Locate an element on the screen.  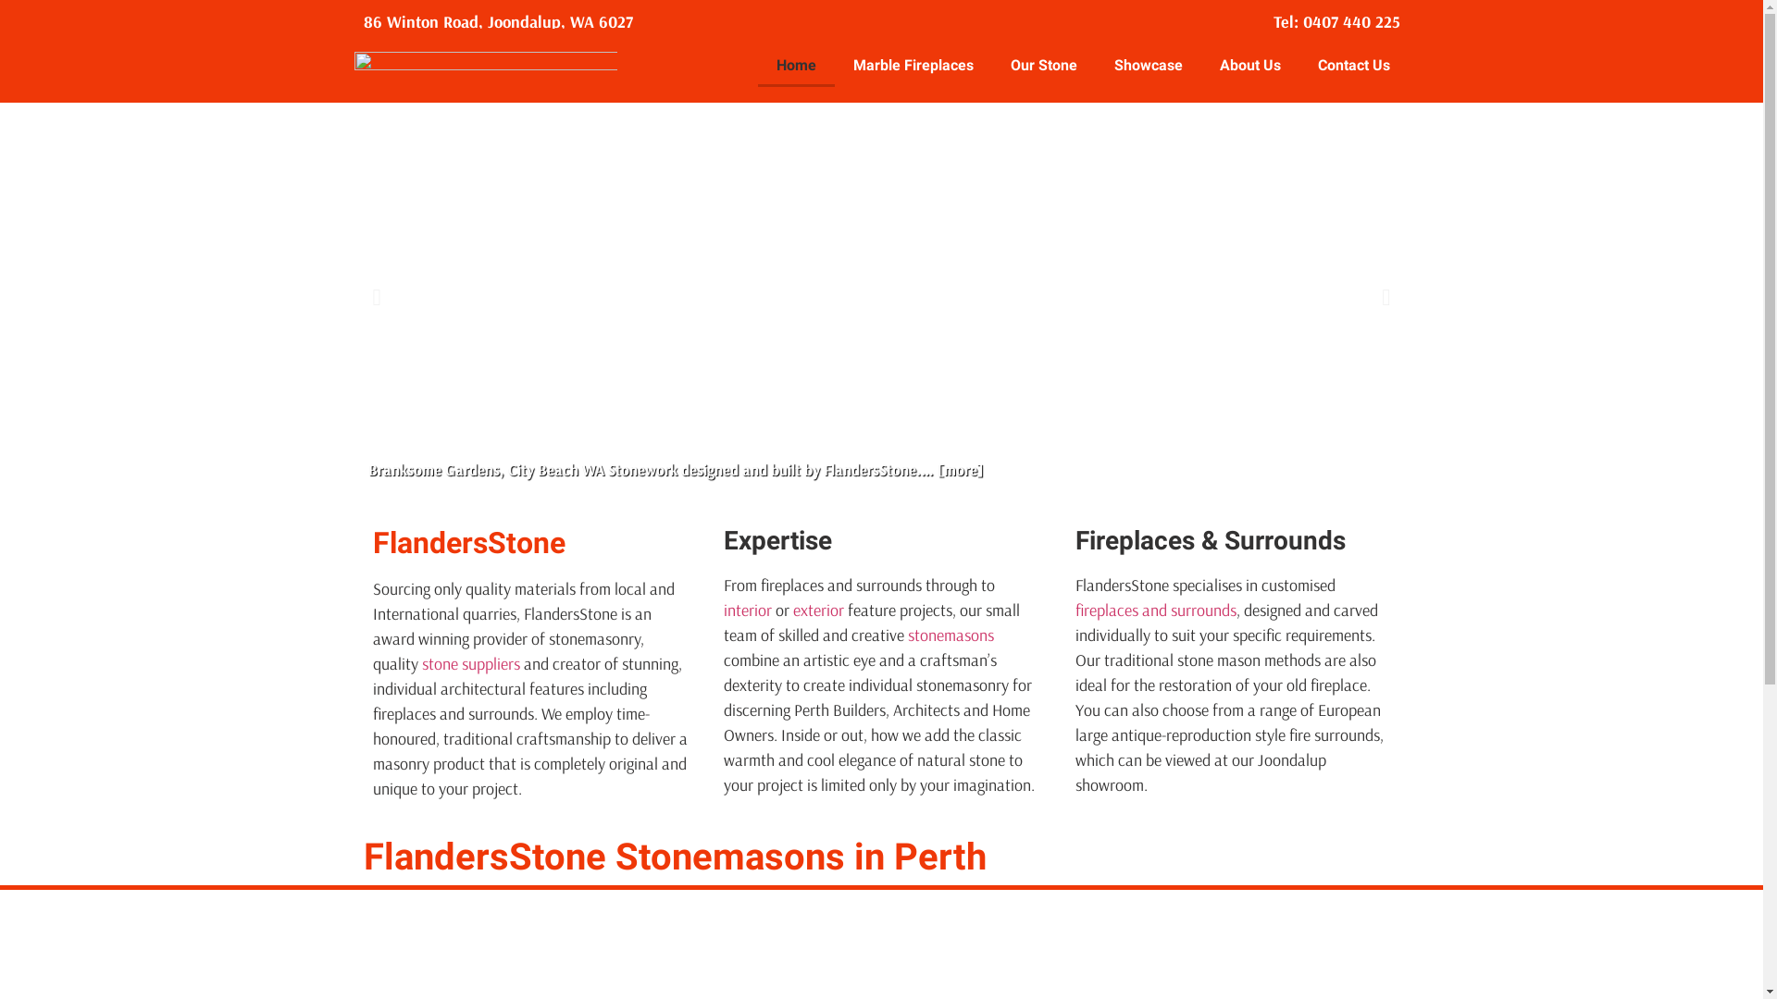
stonemasons is located at coordinates (951, 635).